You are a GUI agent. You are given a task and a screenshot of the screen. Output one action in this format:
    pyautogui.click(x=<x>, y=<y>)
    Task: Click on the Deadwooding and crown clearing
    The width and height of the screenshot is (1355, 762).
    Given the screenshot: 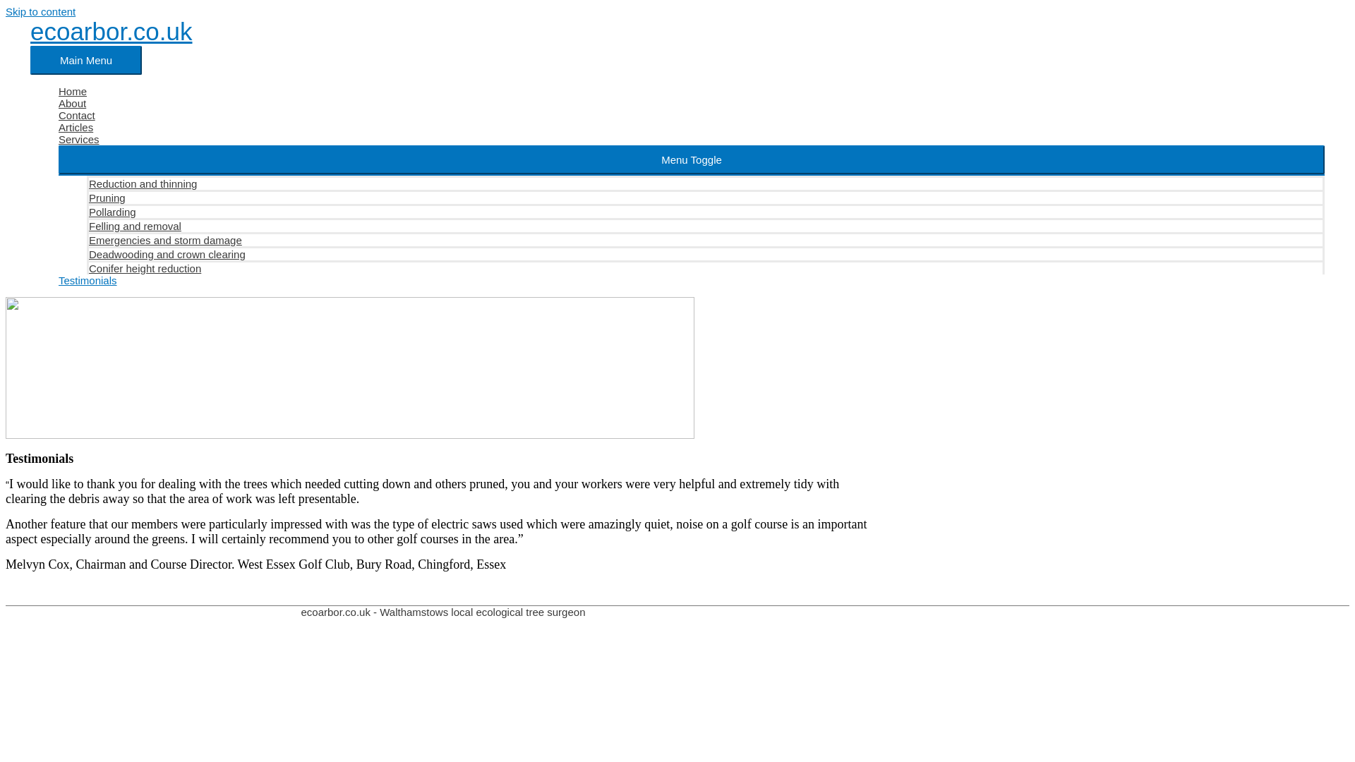 What is the action you would take?
    pyautogui.click(x=706, y=253)
    